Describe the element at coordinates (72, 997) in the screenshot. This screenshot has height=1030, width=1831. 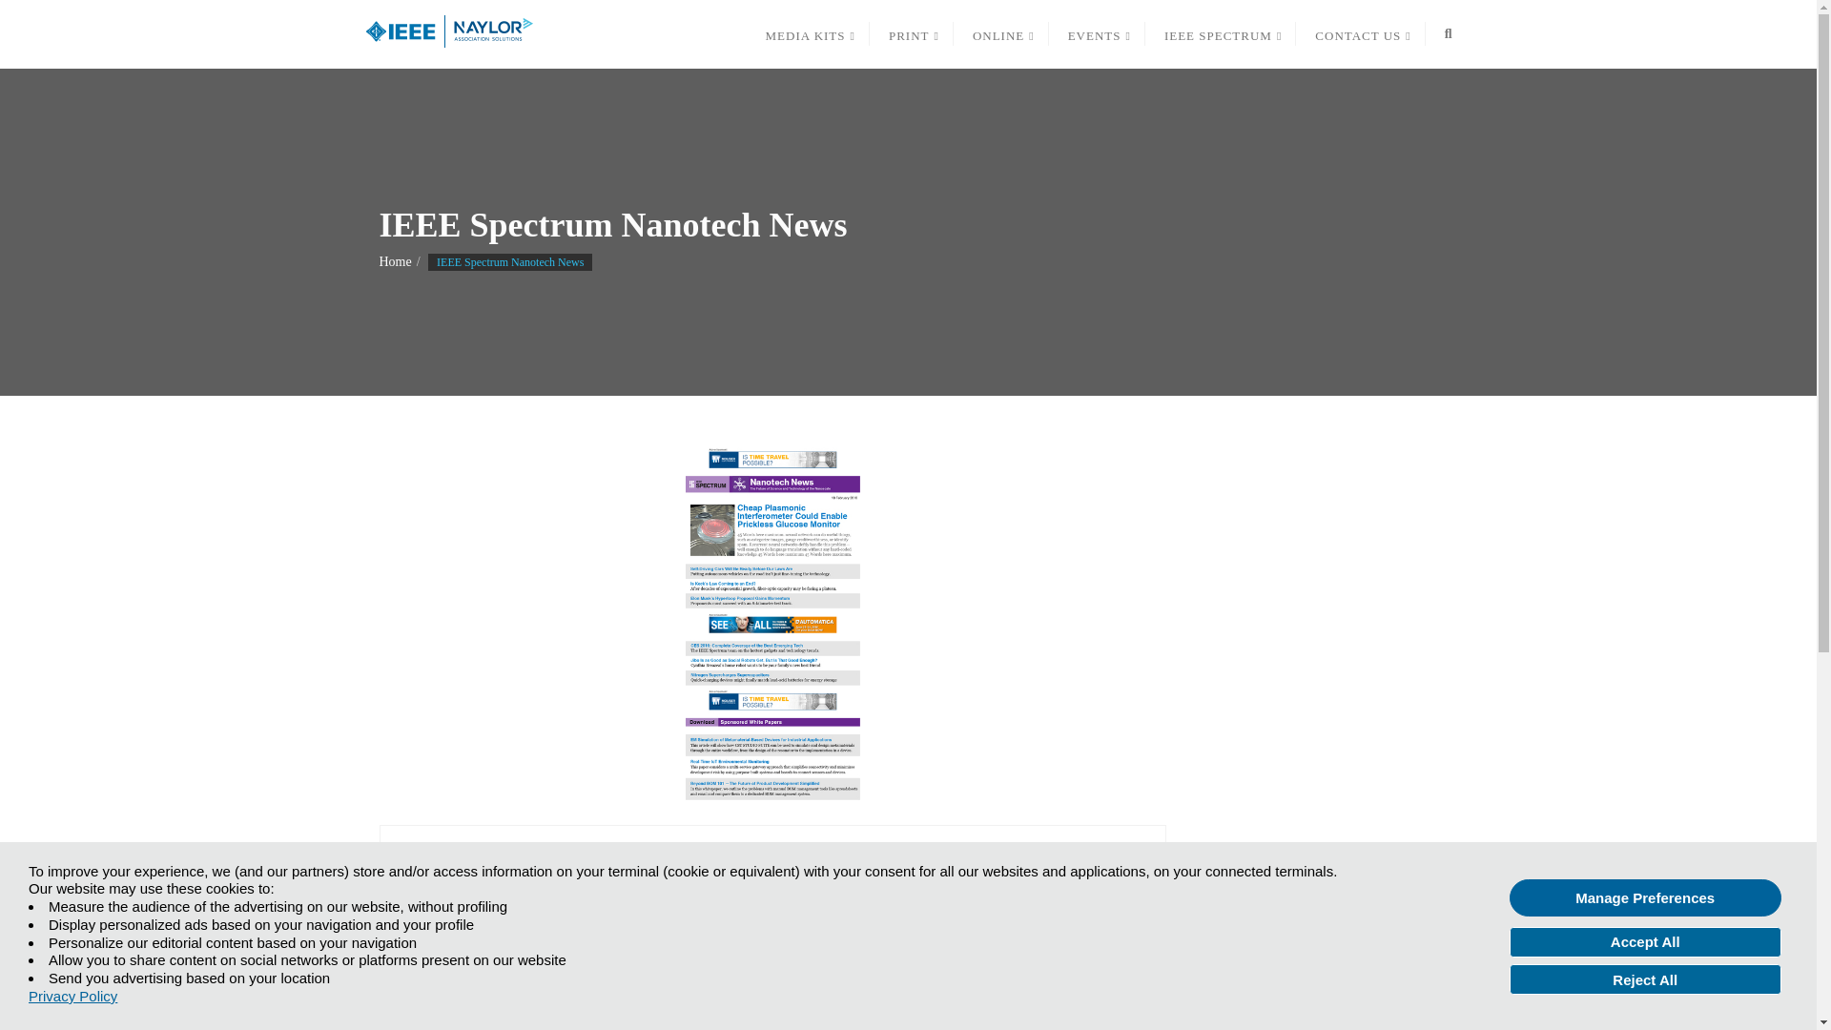
I see `Privacy Policy` at that location.